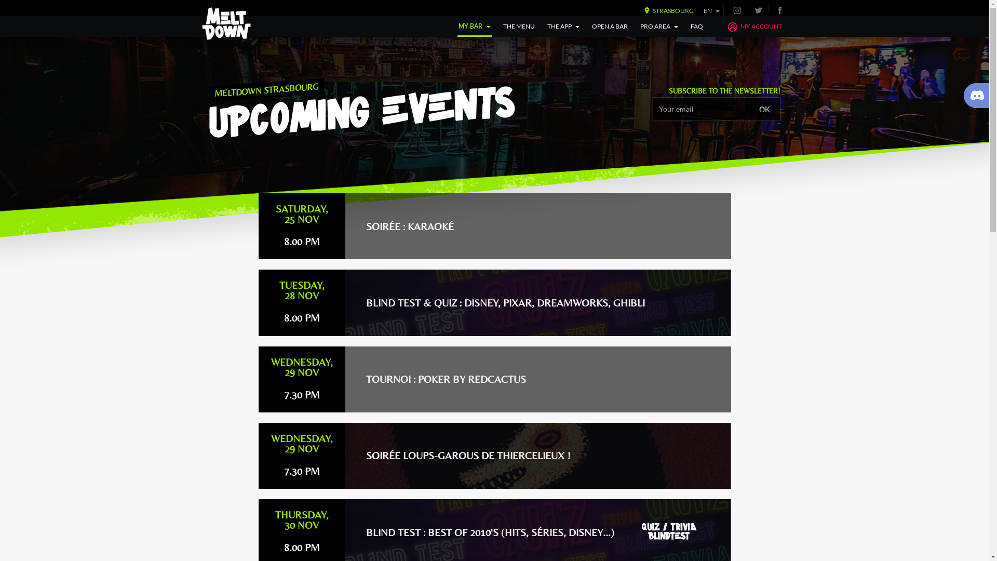 The height and width of the screenshot is (561, 997). What do you see at coordinates (737, 9) in the screenshot?
I see `INSTAGRAM` at bounding box center [737, 9].